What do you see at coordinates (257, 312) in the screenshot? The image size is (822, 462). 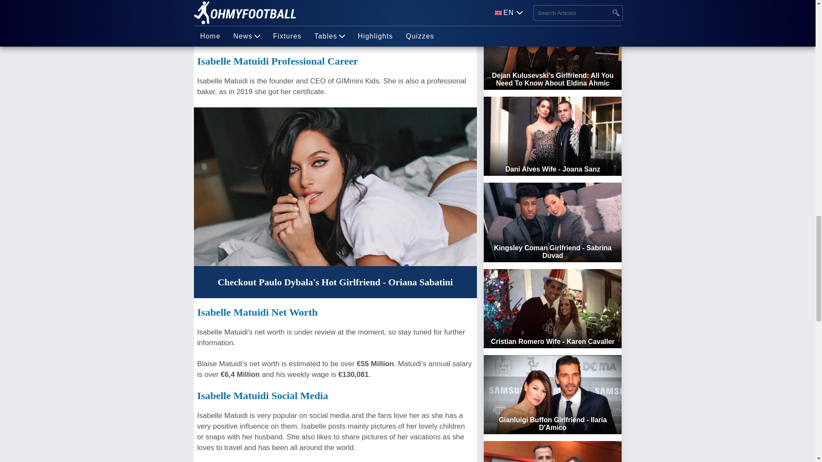 I see `Isabelle Matuidi Net Worth` at bounding box center [257, 312].